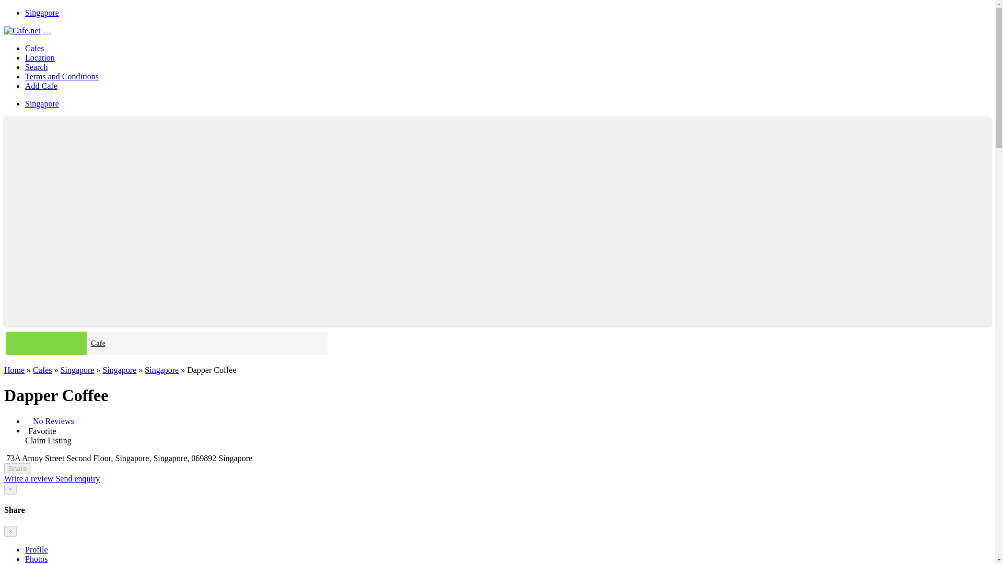  I want to click on Location, so click(40, 57).